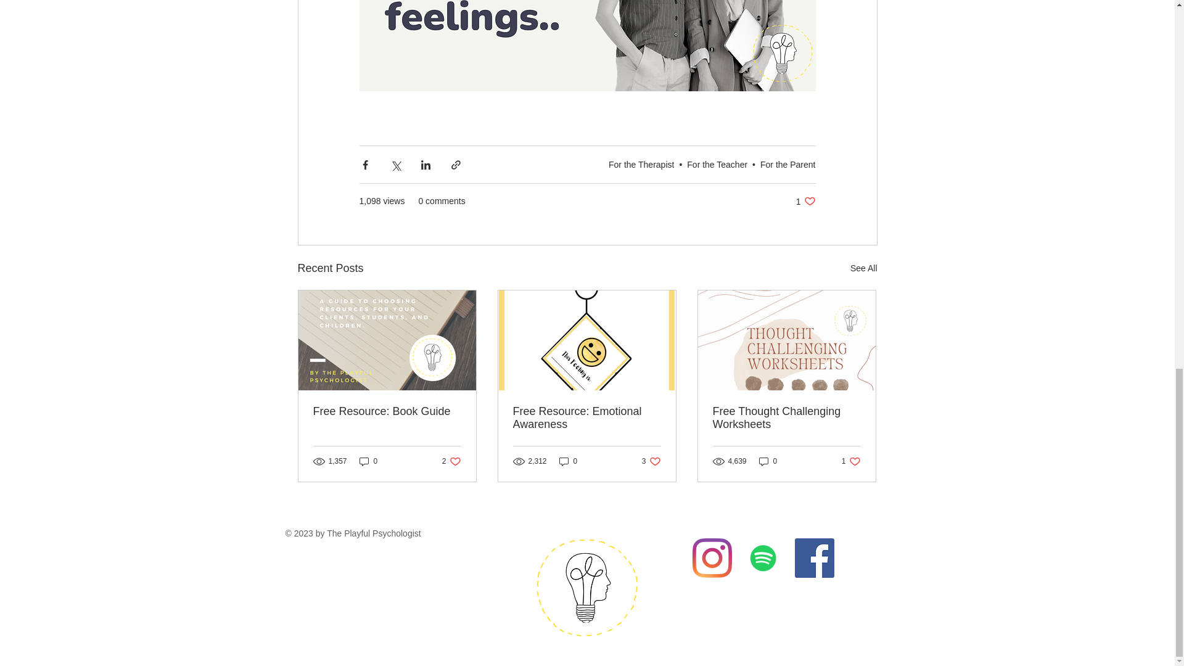 This screenshot has width=1184, height=666. What do you see at coordinates (451, 461) in the screenshot?
I see `See All` at bounding box center [451, 461].